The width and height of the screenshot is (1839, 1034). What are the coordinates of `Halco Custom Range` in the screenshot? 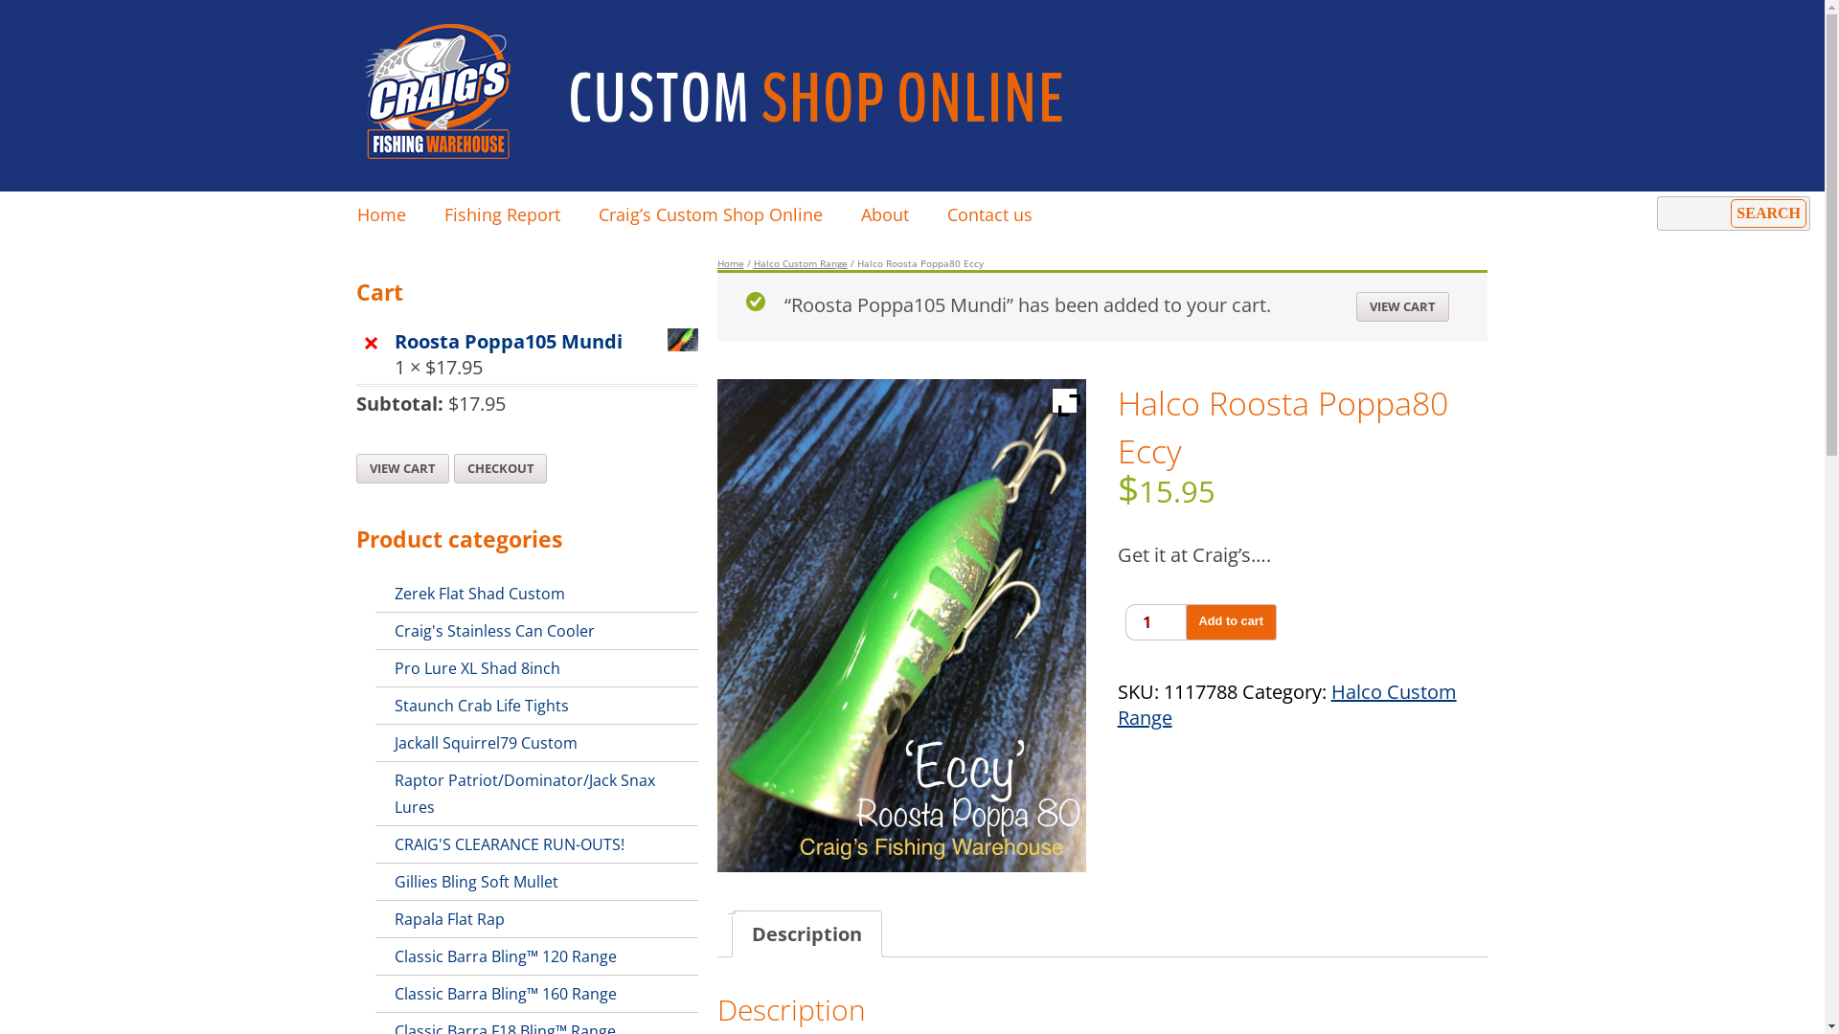 It's located at (800, 263).